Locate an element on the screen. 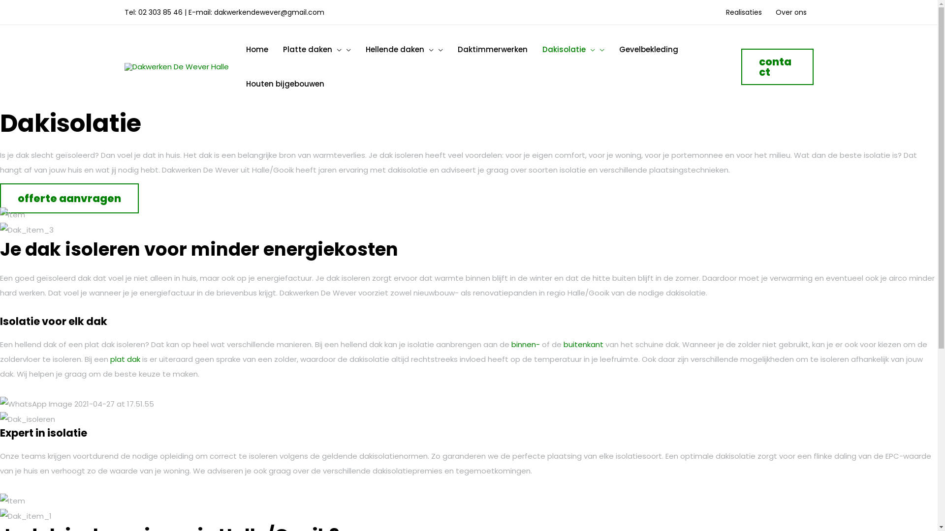 The width and height of the screenshot is (945, 531). buitenkant is located at coordinates (584, 344).